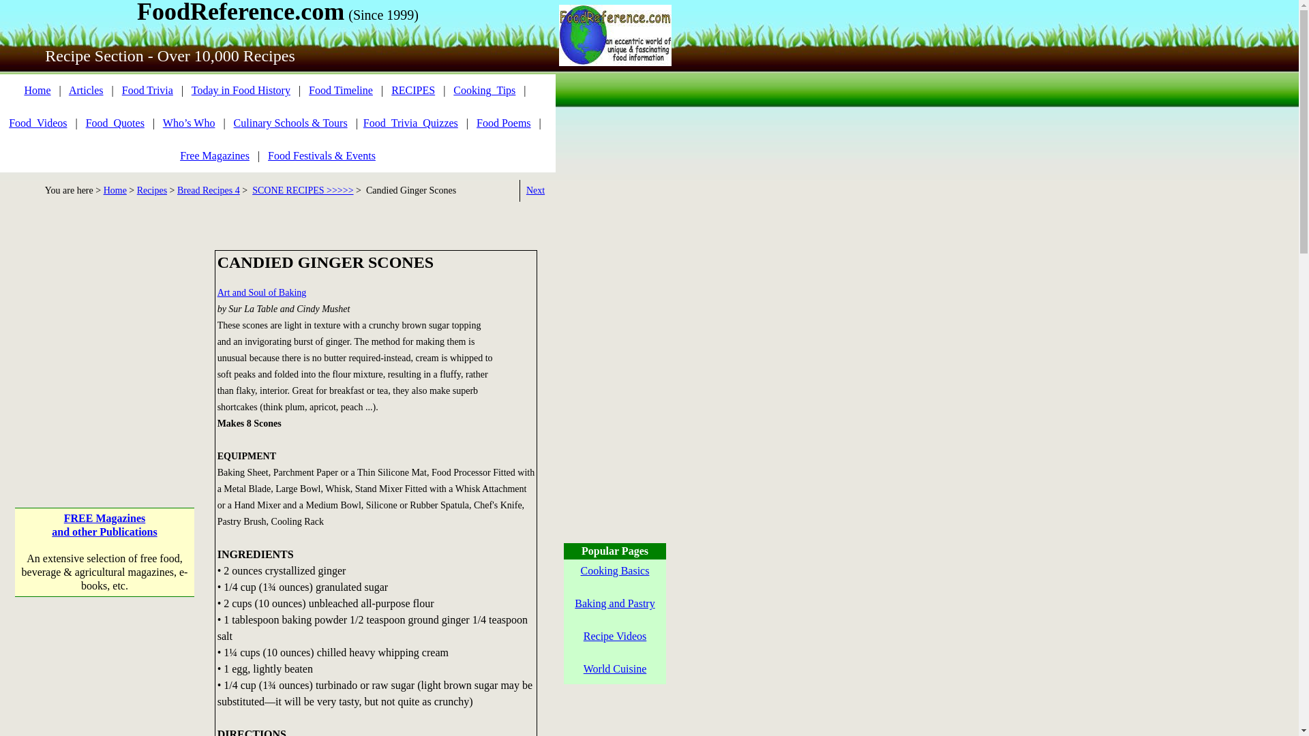  Describe the element at coordinates (614, 729) in the screenshot. I see `Advertisement` at that location.